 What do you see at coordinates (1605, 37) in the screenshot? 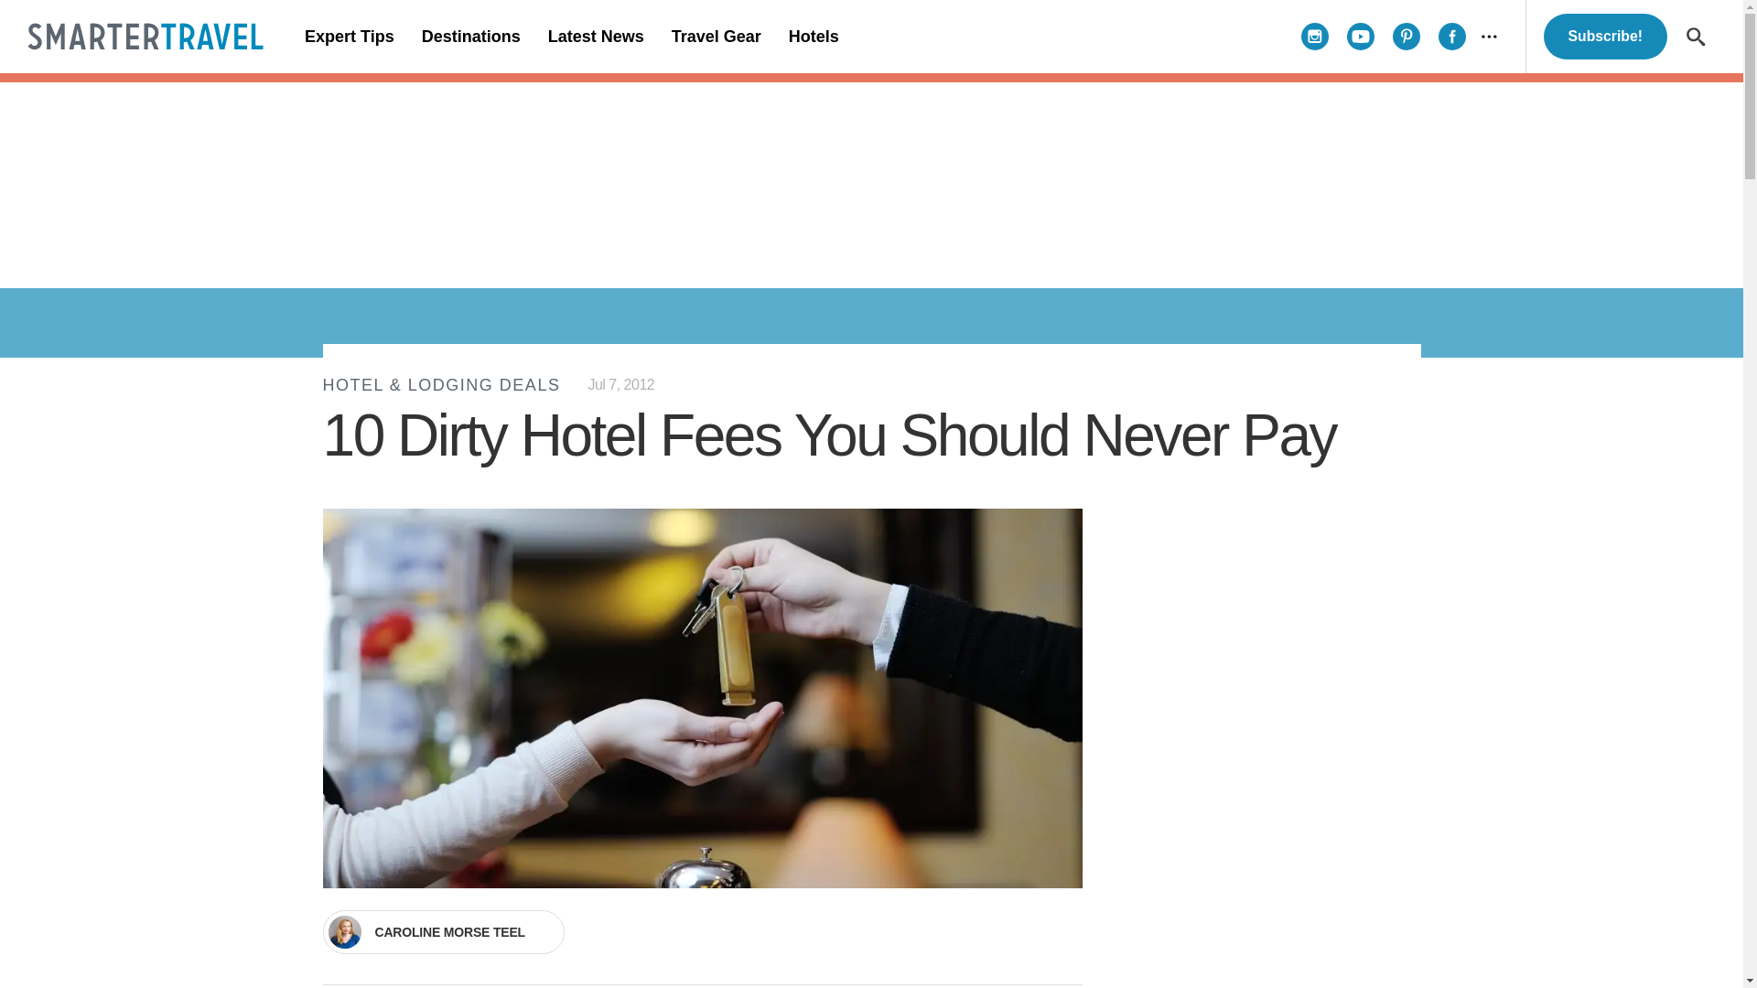
I see `Subscribe!` at bounding box center [1605, 37].